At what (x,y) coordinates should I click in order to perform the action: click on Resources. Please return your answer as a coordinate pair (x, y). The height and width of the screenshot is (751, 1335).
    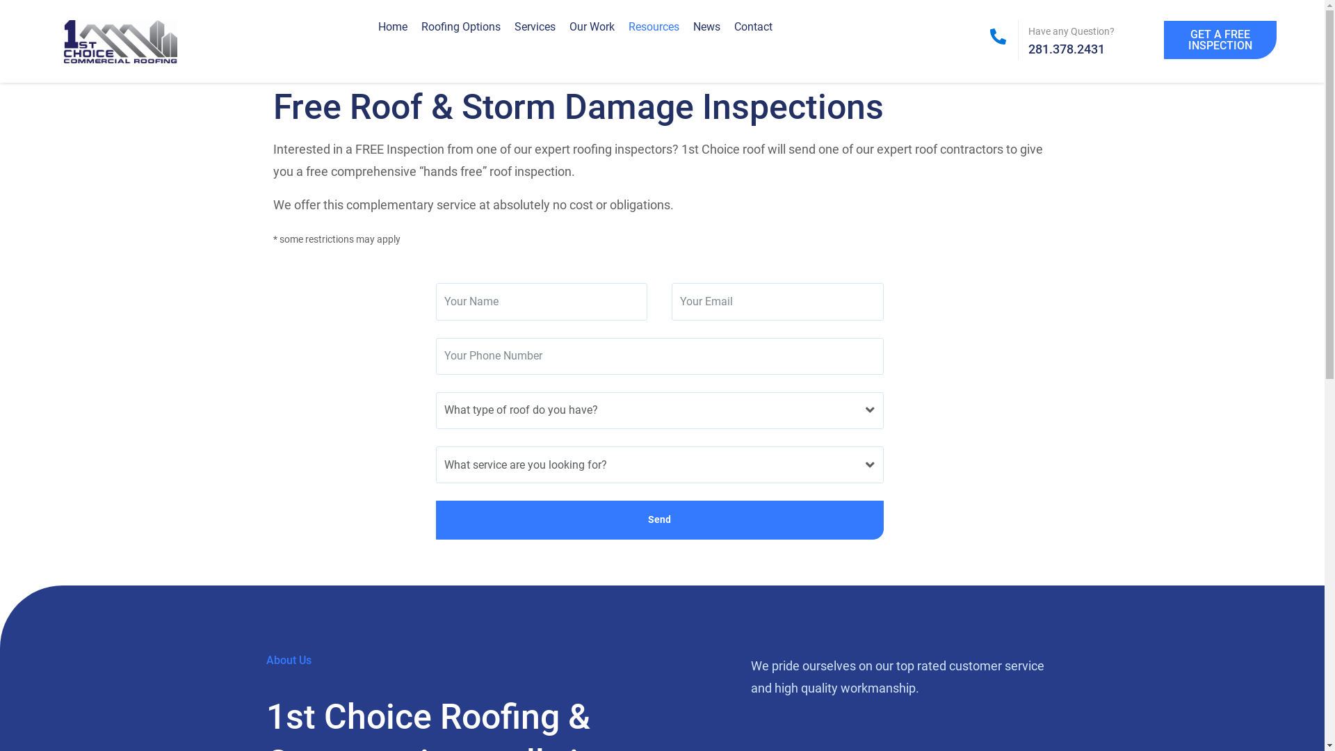
    Looking at the image, I should click on (654, 26).